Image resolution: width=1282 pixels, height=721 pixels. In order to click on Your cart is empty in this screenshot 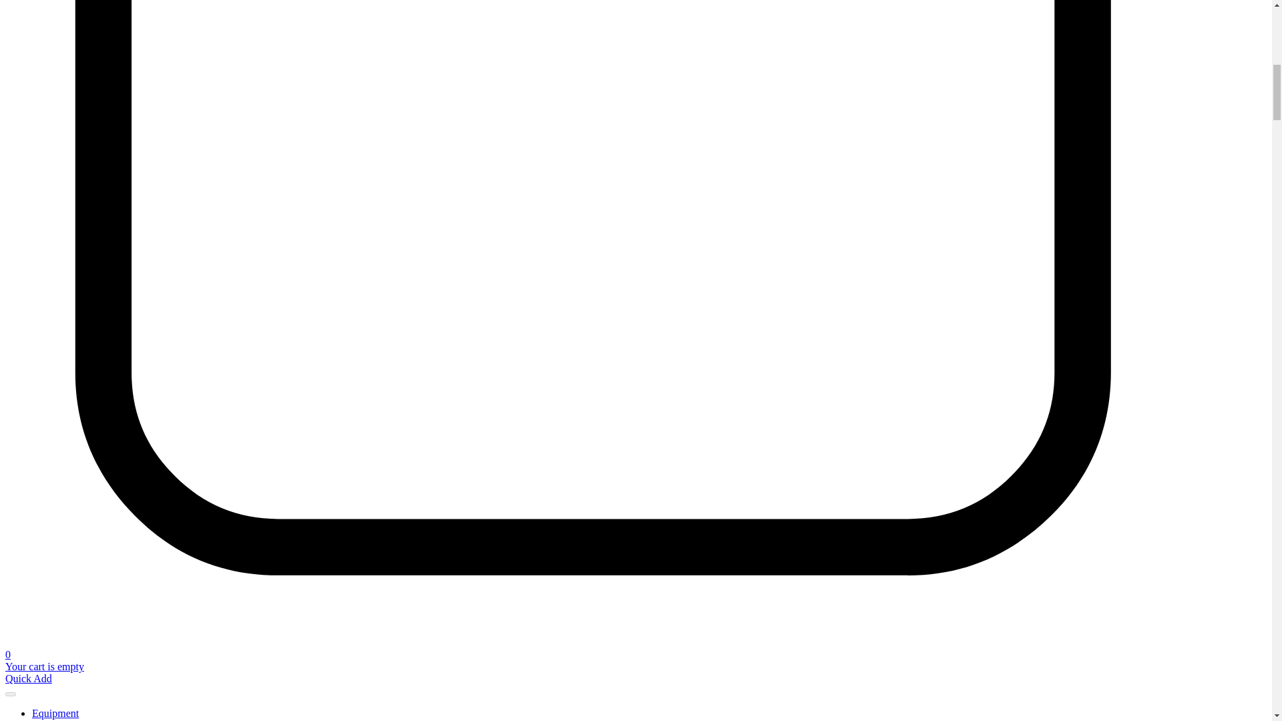, I will do `click(44, 666)`.